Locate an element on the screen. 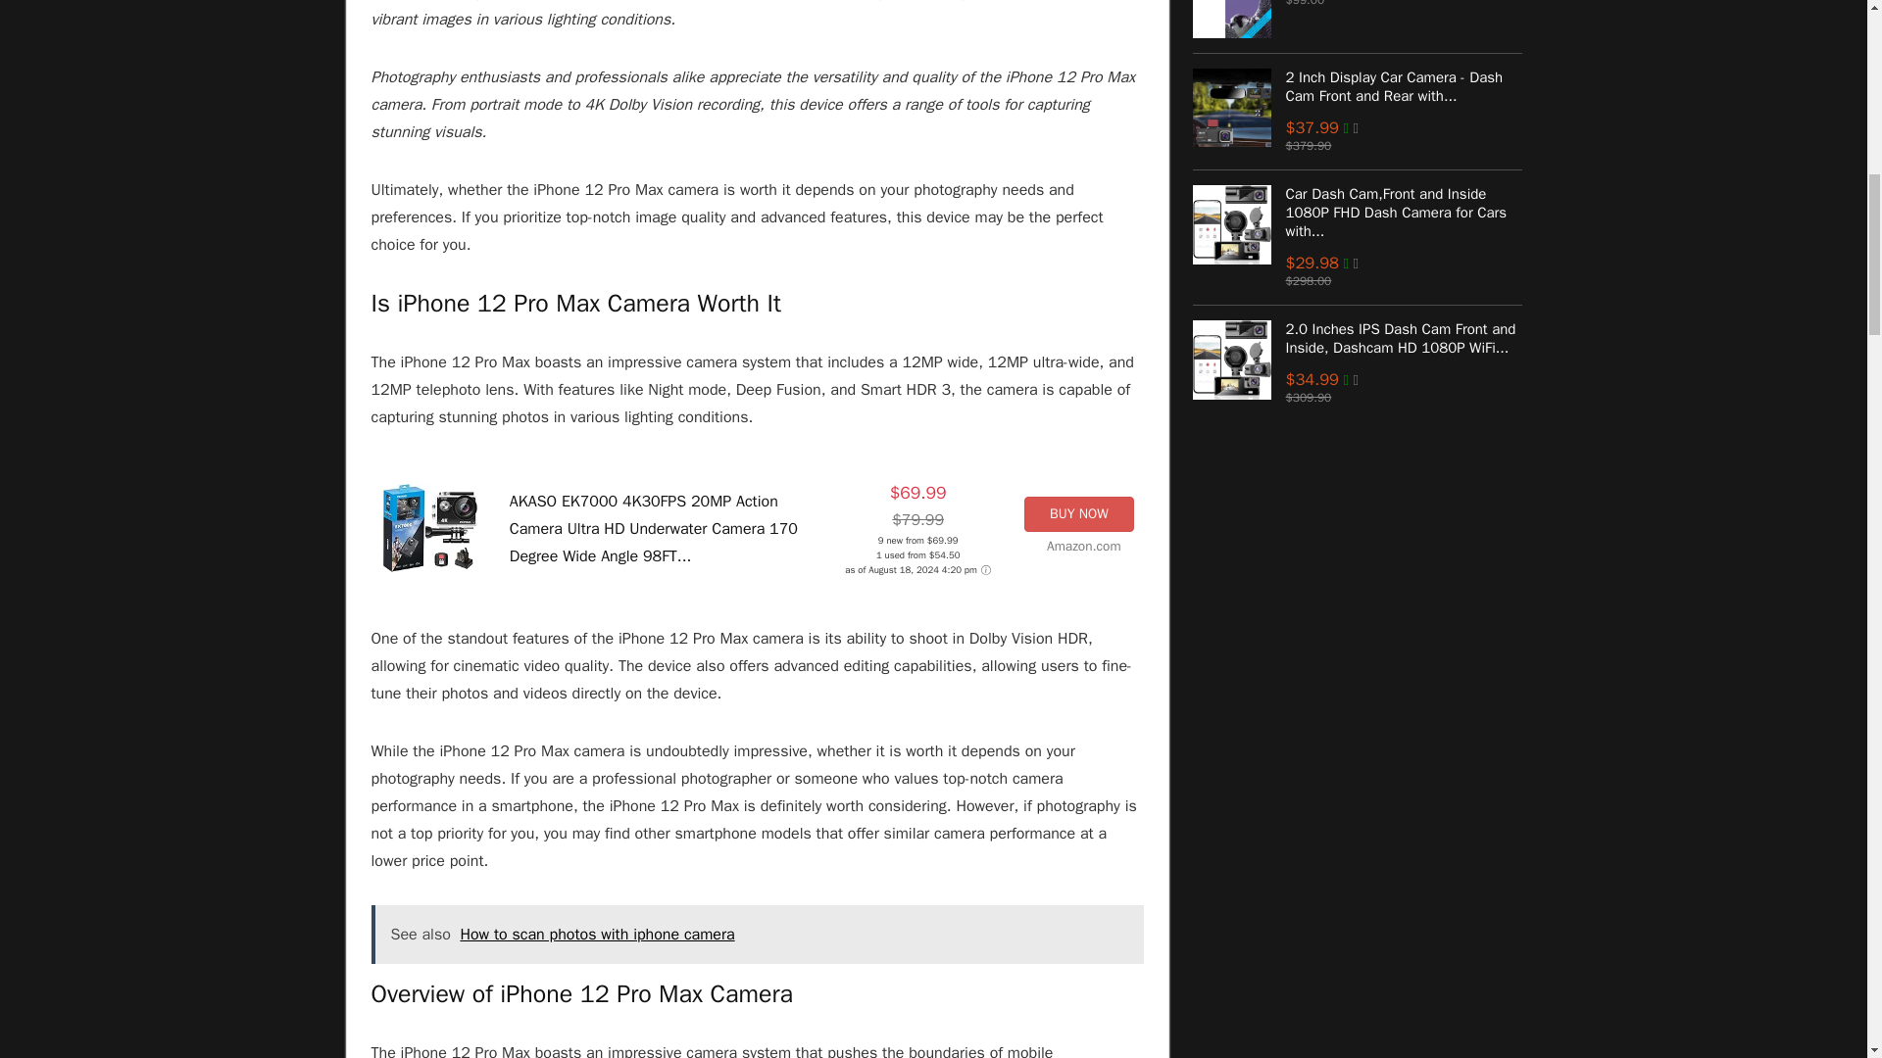 The height and width of the screenshot is (1058, 1882). BUY NOW is located at coordinates (1078, 513).